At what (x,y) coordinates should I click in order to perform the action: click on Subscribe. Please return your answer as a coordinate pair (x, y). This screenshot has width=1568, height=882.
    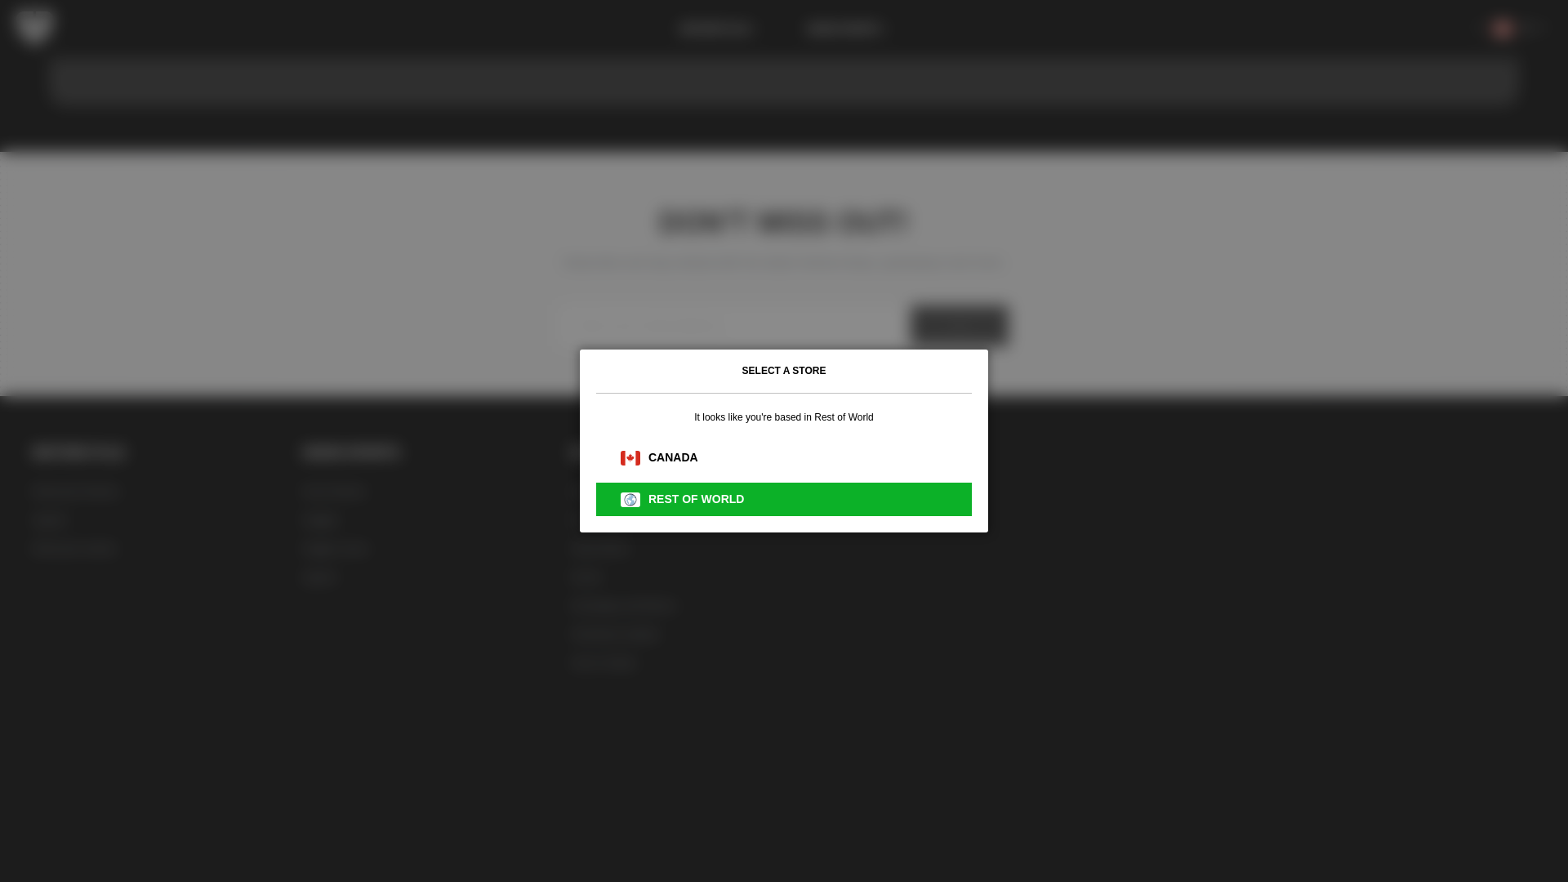
    Looking at the image, I should click on (959, 325).